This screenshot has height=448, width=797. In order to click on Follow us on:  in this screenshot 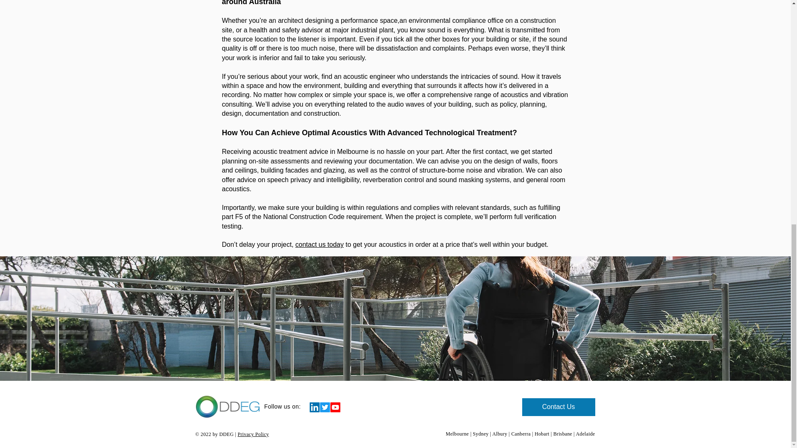, I will do `click(283, 407)`.